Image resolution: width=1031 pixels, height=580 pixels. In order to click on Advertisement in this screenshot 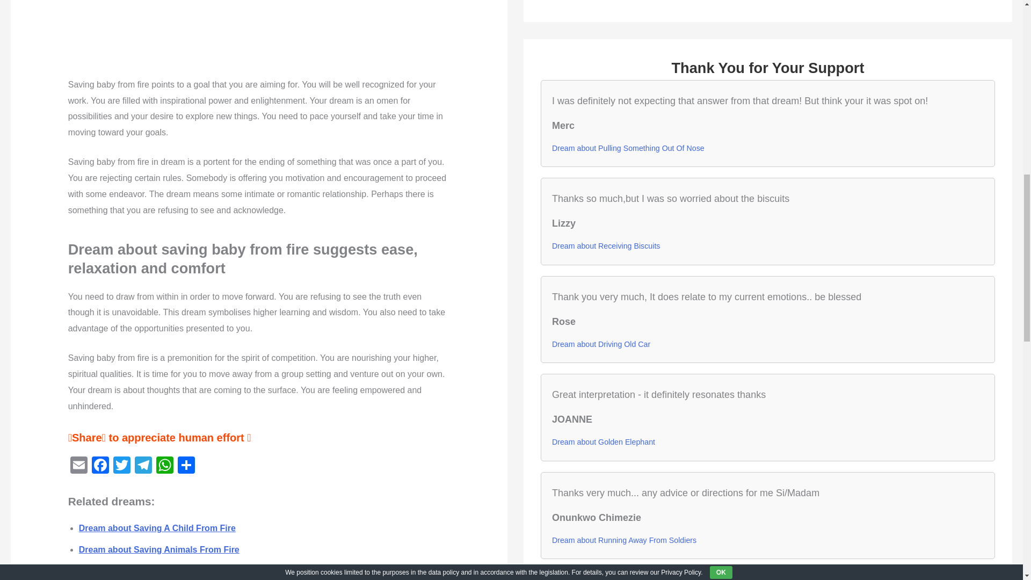, I will do `click(259, 33)`.